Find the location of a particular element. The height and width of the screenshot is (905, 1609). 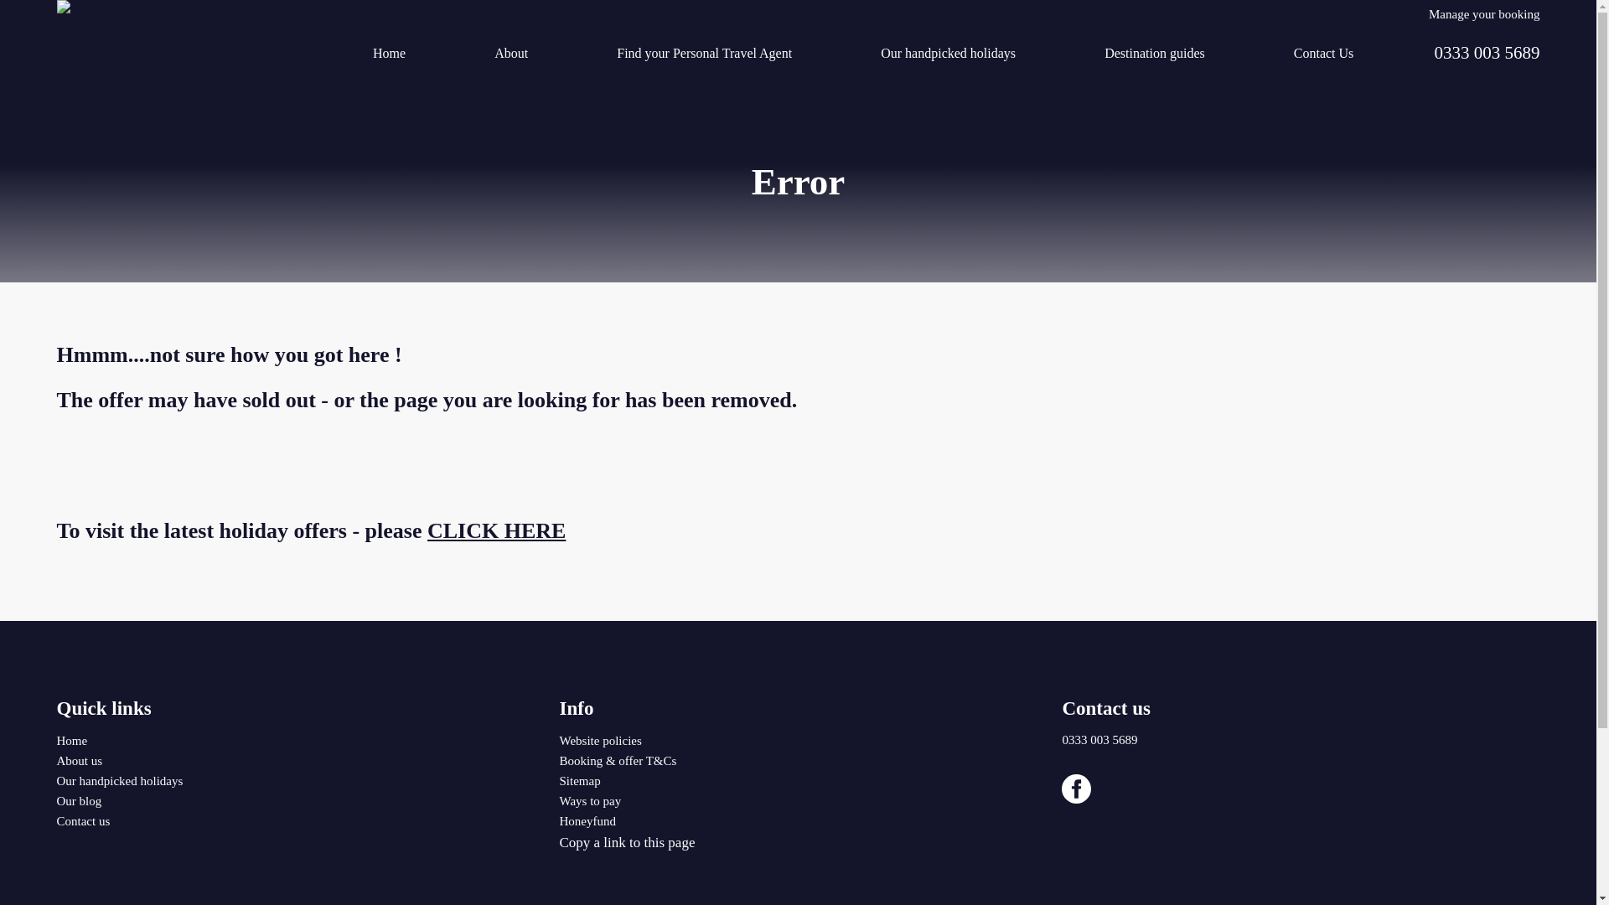

Manage your booking is located at coordinates (1483, 10).